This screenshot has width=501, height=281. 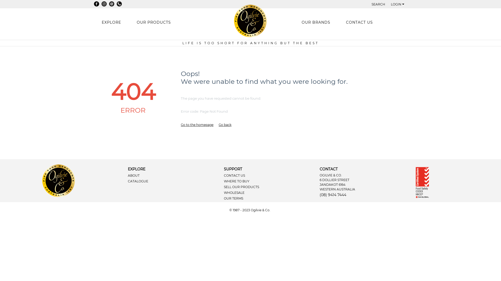 What do you see at coordinates (237, 181) in the screenshot?
I see `WHERE TO BUY` at bounding box center [237, 181].